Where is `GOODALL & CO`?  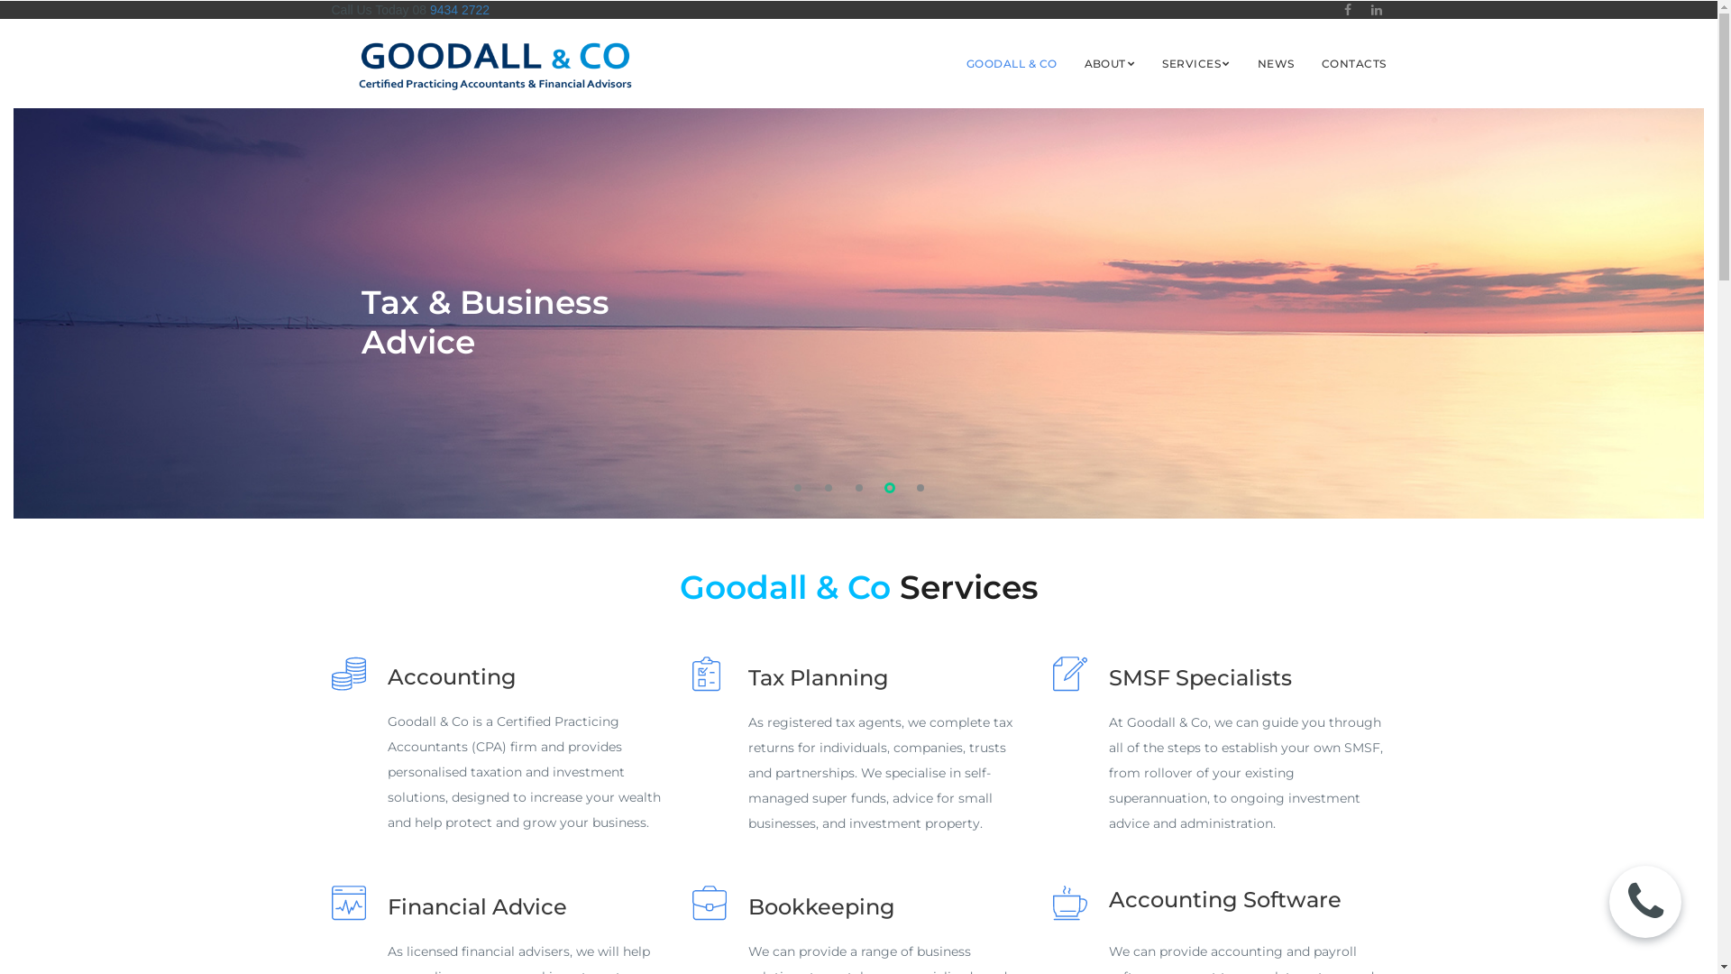
GOODALL & CO is located at coordinates (1012, 64).